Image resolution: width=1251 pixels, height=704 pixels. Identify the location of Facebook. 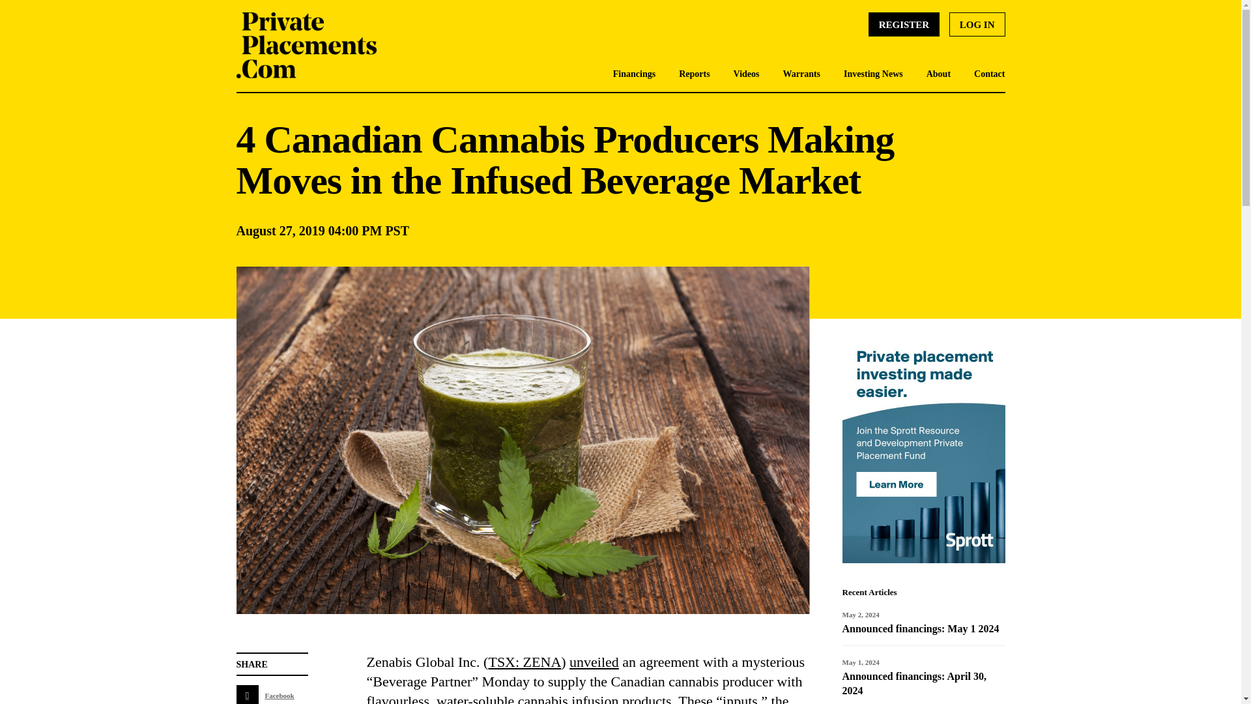
(272, 694).